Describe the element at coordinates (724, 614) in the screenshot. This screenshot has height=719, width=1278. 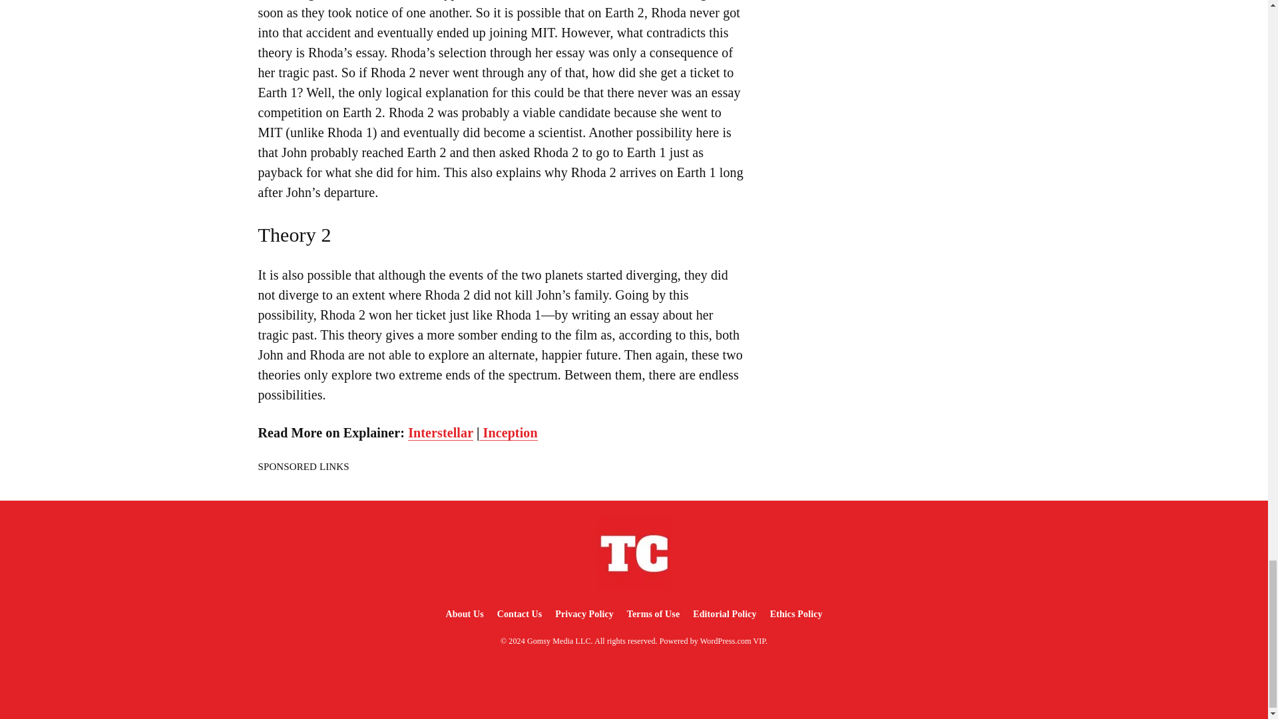
I see `Editorial Policy` at that location.